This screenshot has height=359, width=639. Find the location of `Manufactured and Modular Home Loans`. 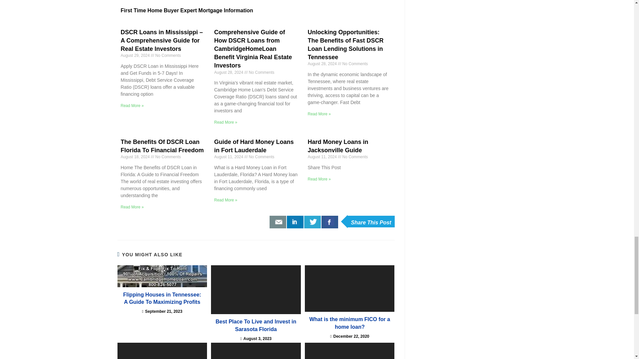

Manufactured and Modular Home Loans is located at coordinates (256, 351).